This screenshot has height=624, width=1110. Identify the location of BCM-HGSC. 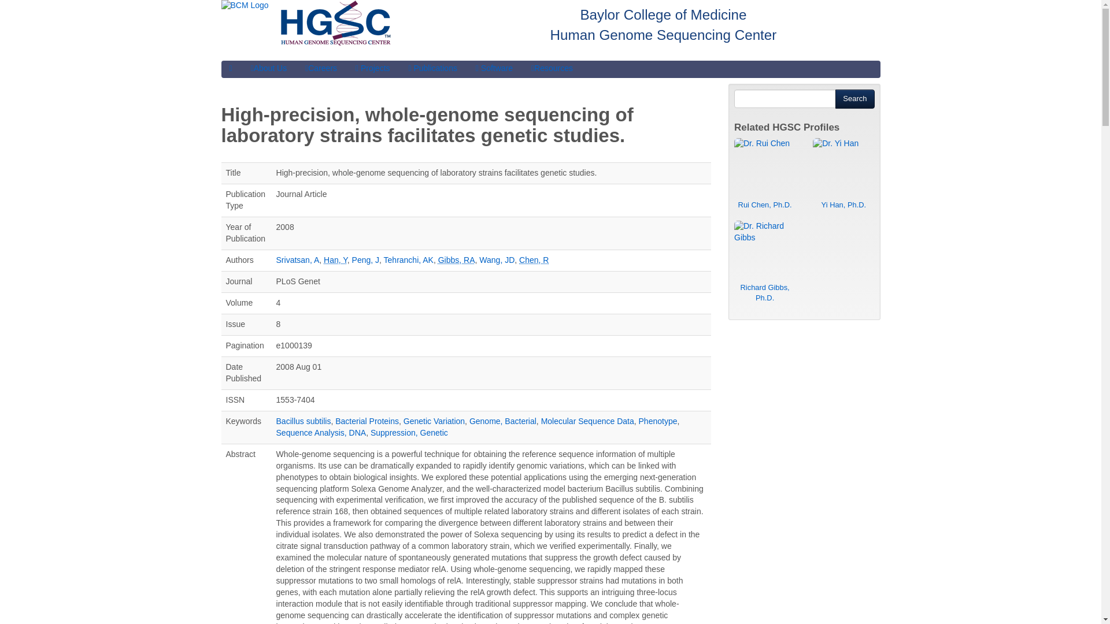
(230, 68).